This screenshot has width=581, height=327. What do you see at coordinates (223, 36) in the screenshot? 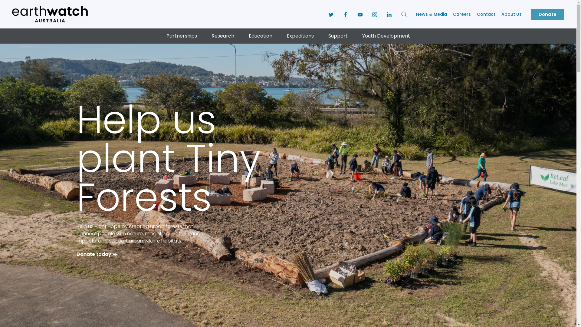
I see `Research` at bounding box center [223, 36].